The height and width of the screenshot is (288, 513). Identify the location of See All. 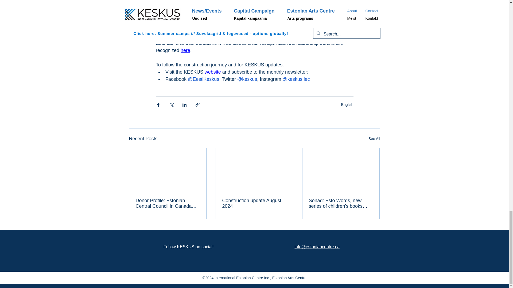
(374, 139).